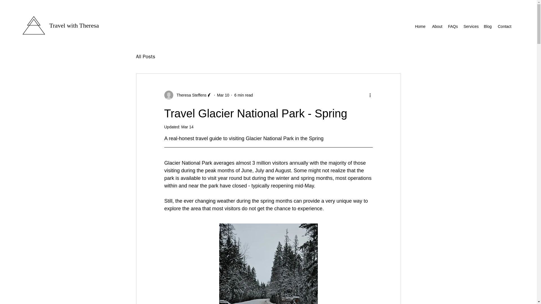 The image size is (541, 304). What do you see at coordinates (189, 95) in the screenshot?
I see `Theresa Steffens` at bounding box center [189, 95].